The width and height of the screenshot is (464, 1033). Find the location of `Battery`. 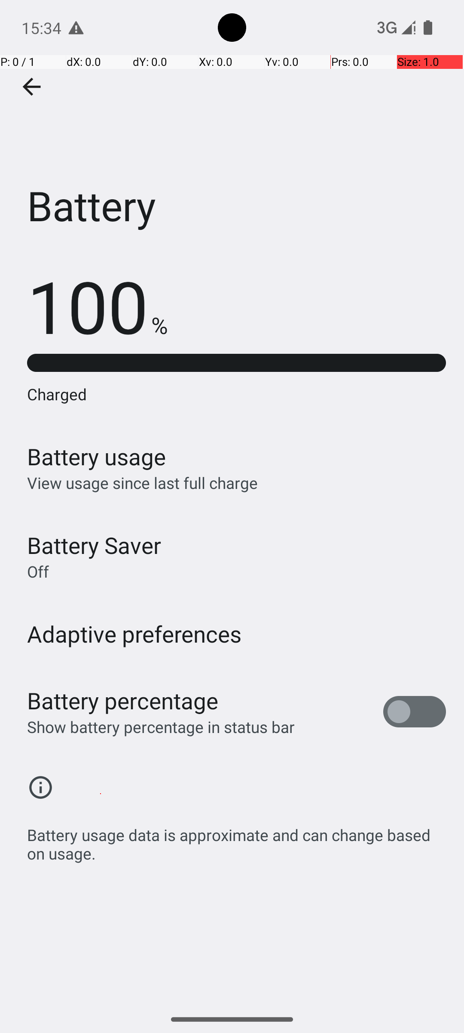

Battery is located at coordinates (232, 129).